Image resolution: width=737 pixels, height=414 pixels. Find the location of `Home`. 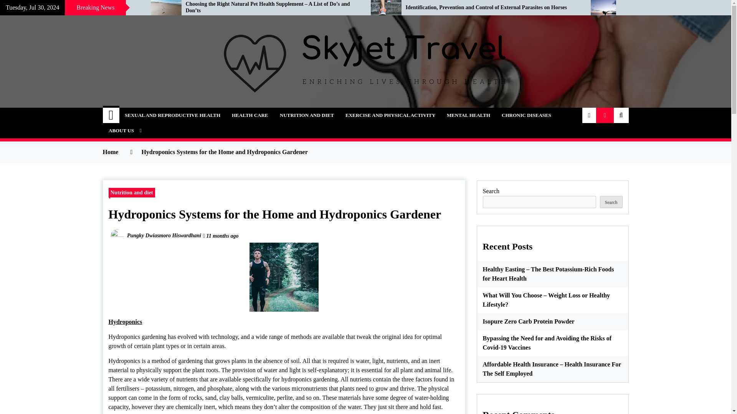

Home is located at coordinates (111, 115).